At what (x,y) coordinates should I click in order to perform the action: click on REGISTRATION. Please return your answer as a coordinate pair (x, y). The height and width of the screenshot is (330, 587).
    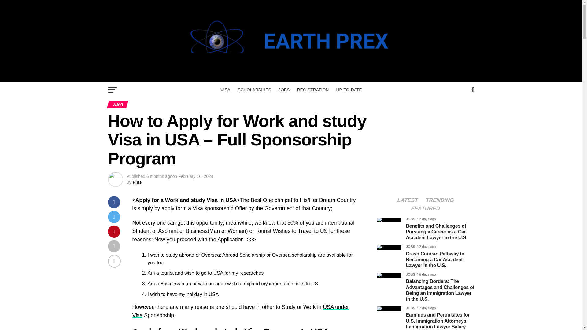
    Looking at the image, I should click on (312, 90).